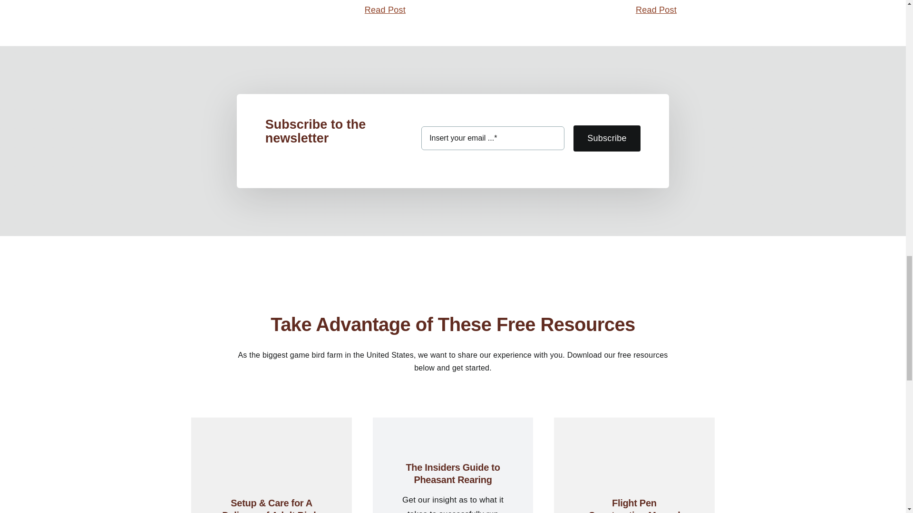 This screenshot has height=513, width=913. Describe the element at coordinates (633, 436) in the screenshot. I see `3` at that location.